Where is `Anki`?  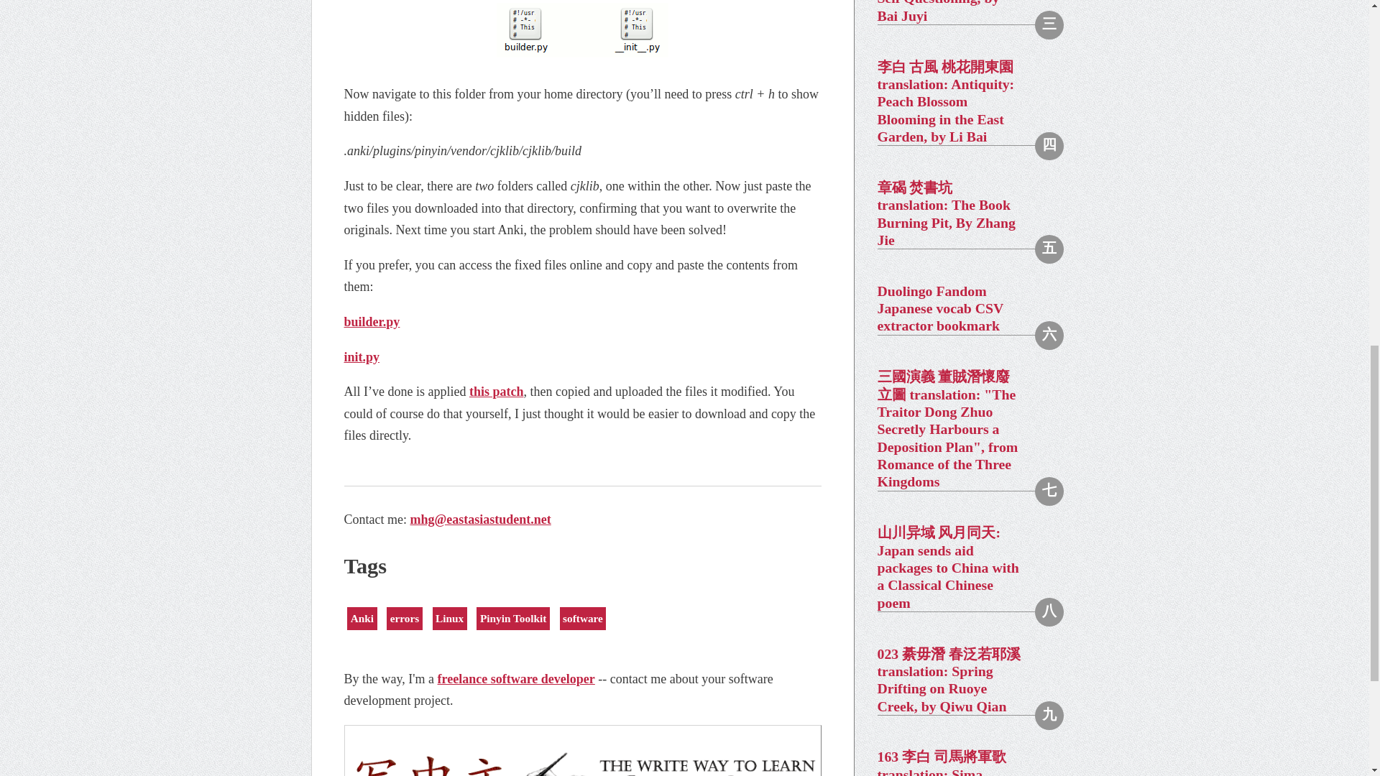
Anki is located at coordinates (362, 618).